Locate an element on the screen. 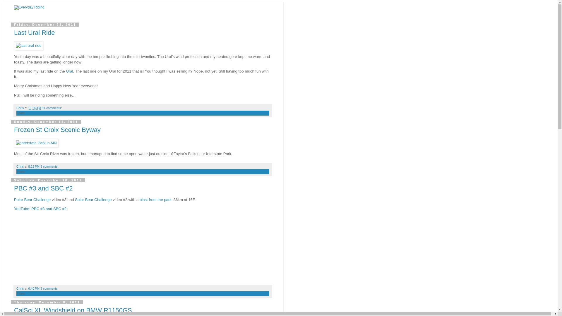  Solar Bear Challenge is located at coordinates (93, 200).